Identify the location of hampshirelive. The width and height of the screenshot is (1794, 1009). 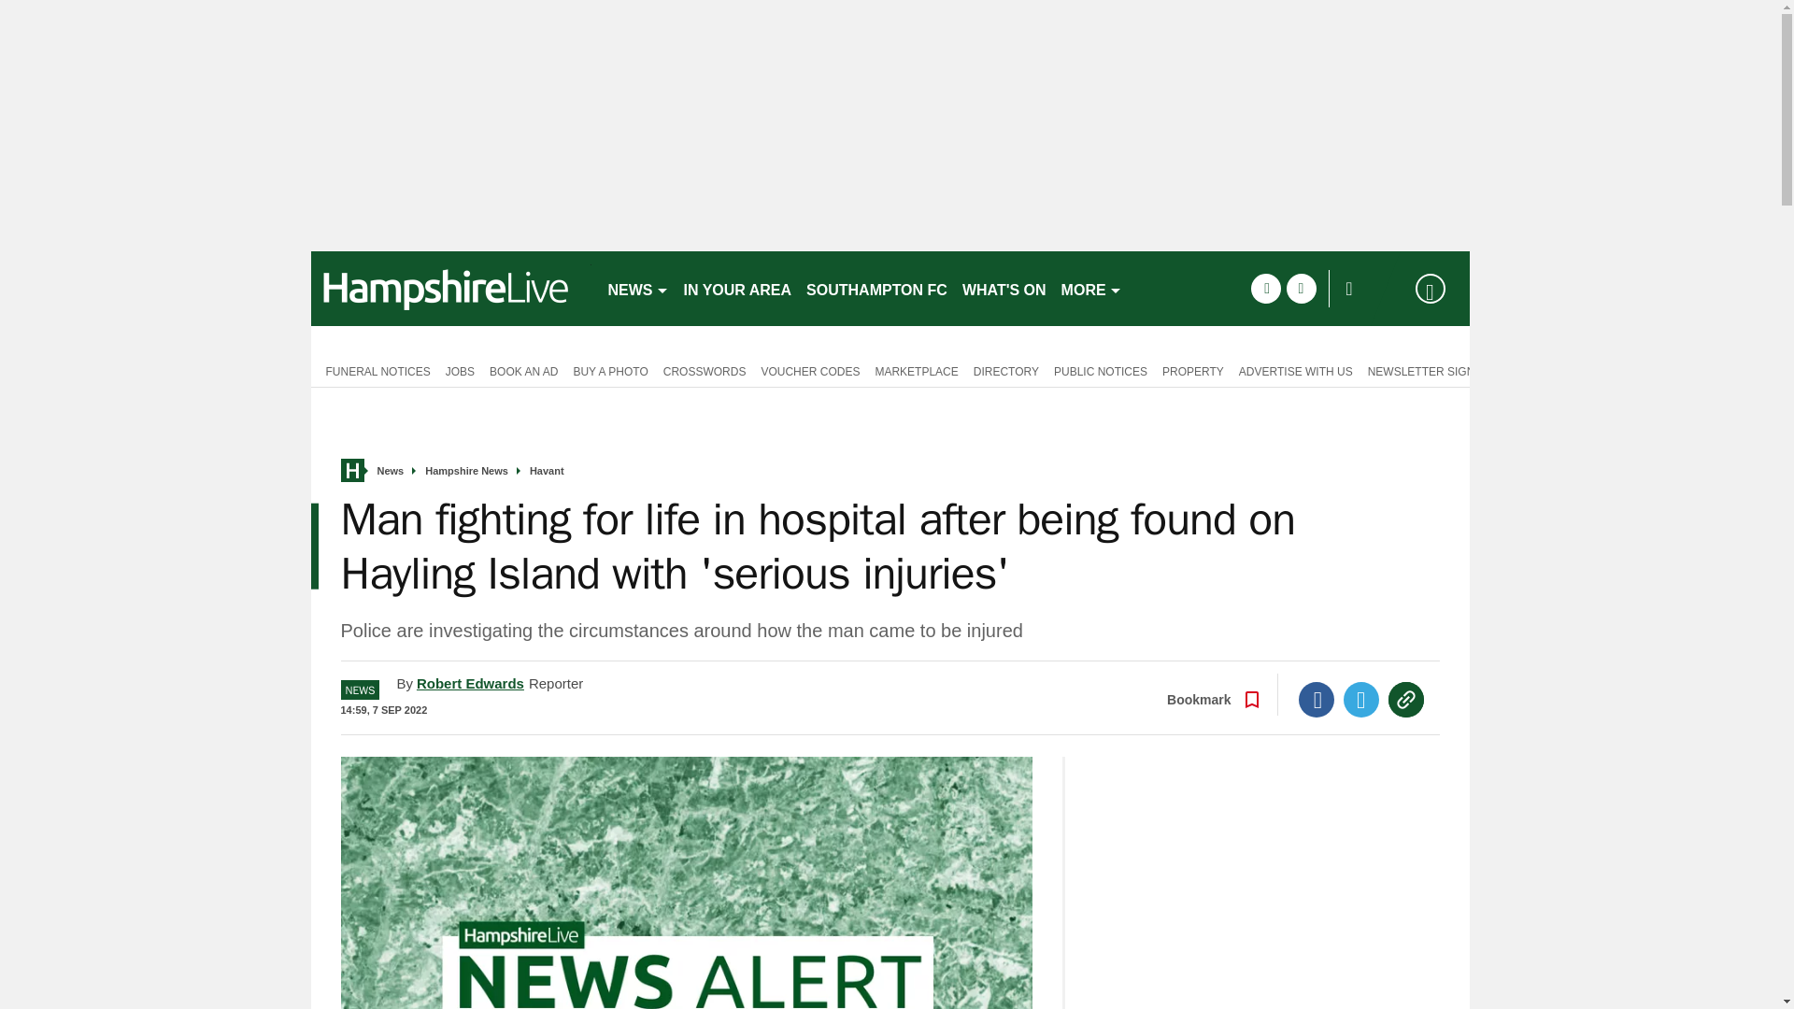
(450, 288).